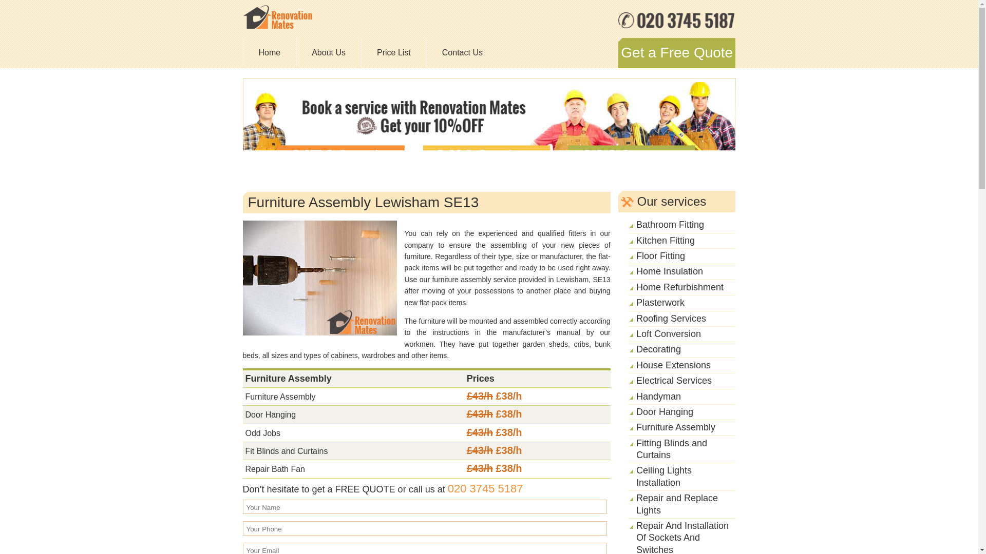  What do you see at coordinates (658, 349) in the screenshot?
I see `Decorating` at bounding box center [658, 349].